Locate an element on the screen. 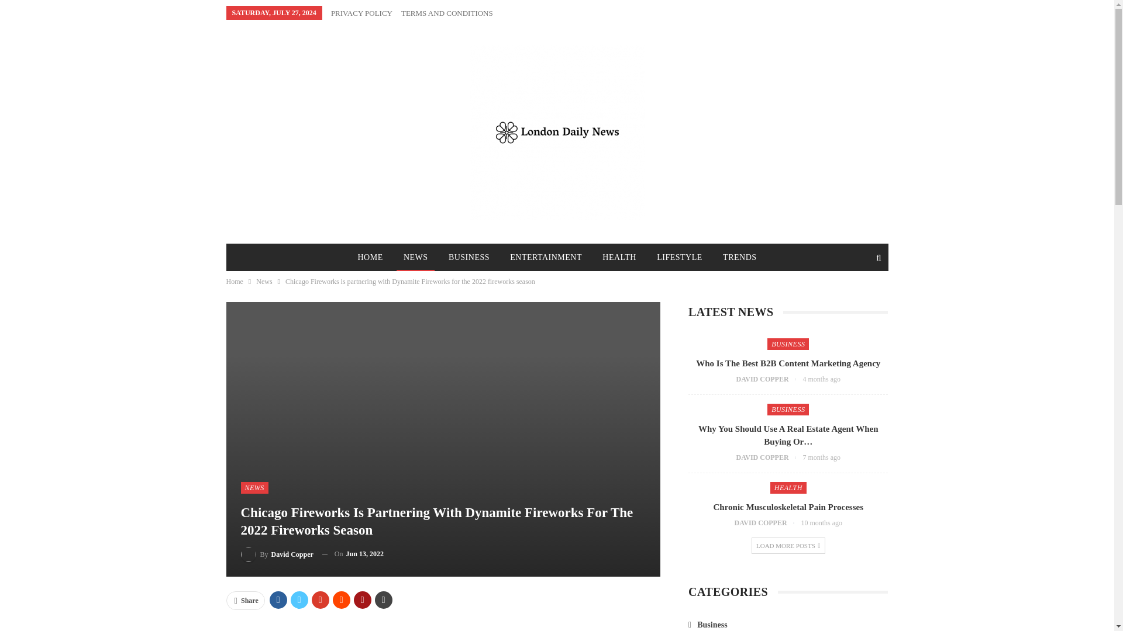  Home is located at coordinates (234, 281).